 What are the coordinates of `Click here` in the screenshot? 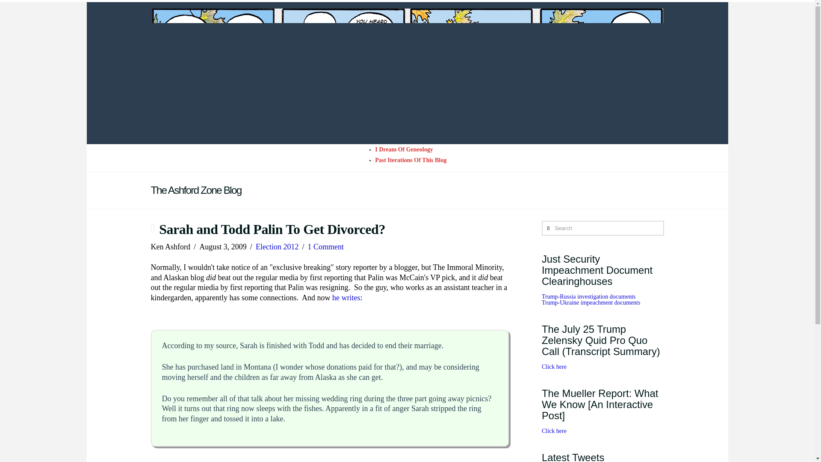 It's located at (554, 431).